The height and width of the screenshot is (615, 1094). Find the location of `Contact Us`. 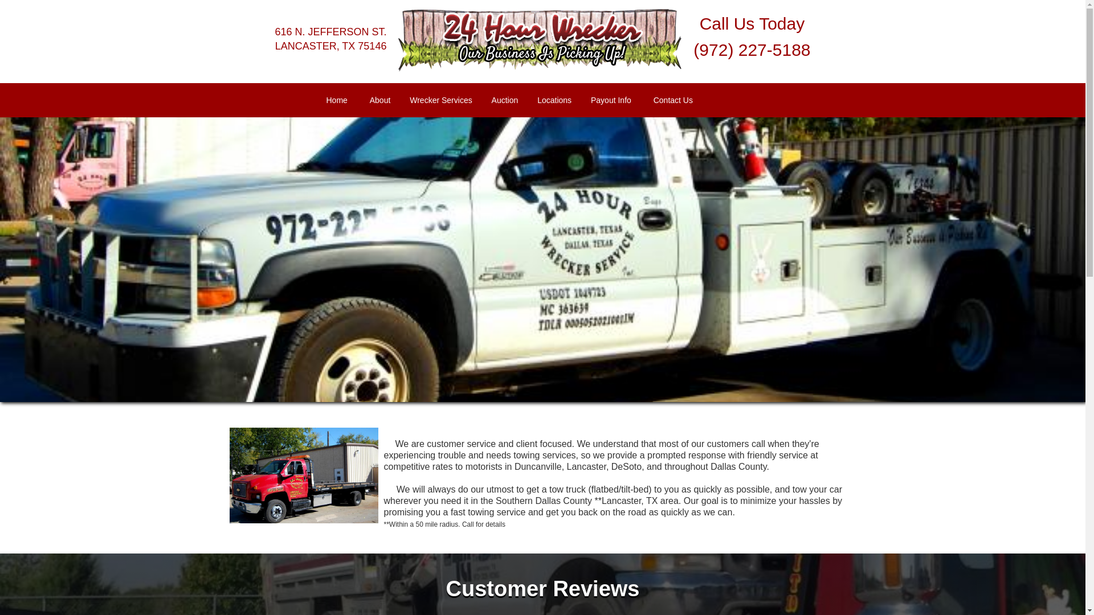

Contact Us is located at coordinates (673, 100).